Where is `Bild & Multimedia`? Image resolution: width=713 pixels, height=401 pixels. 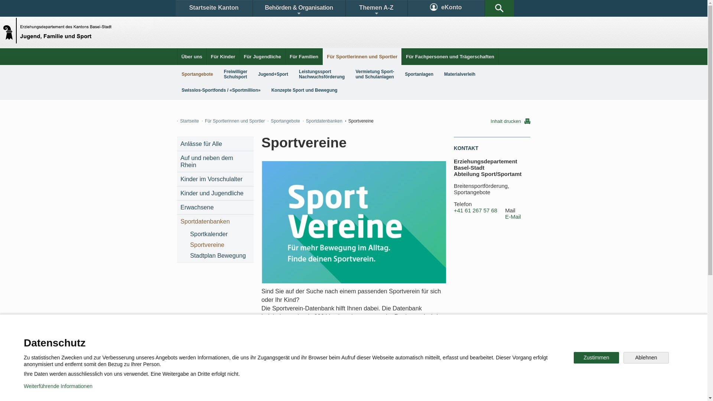
Bild & Multimedia is located at coordinates (445, 339).